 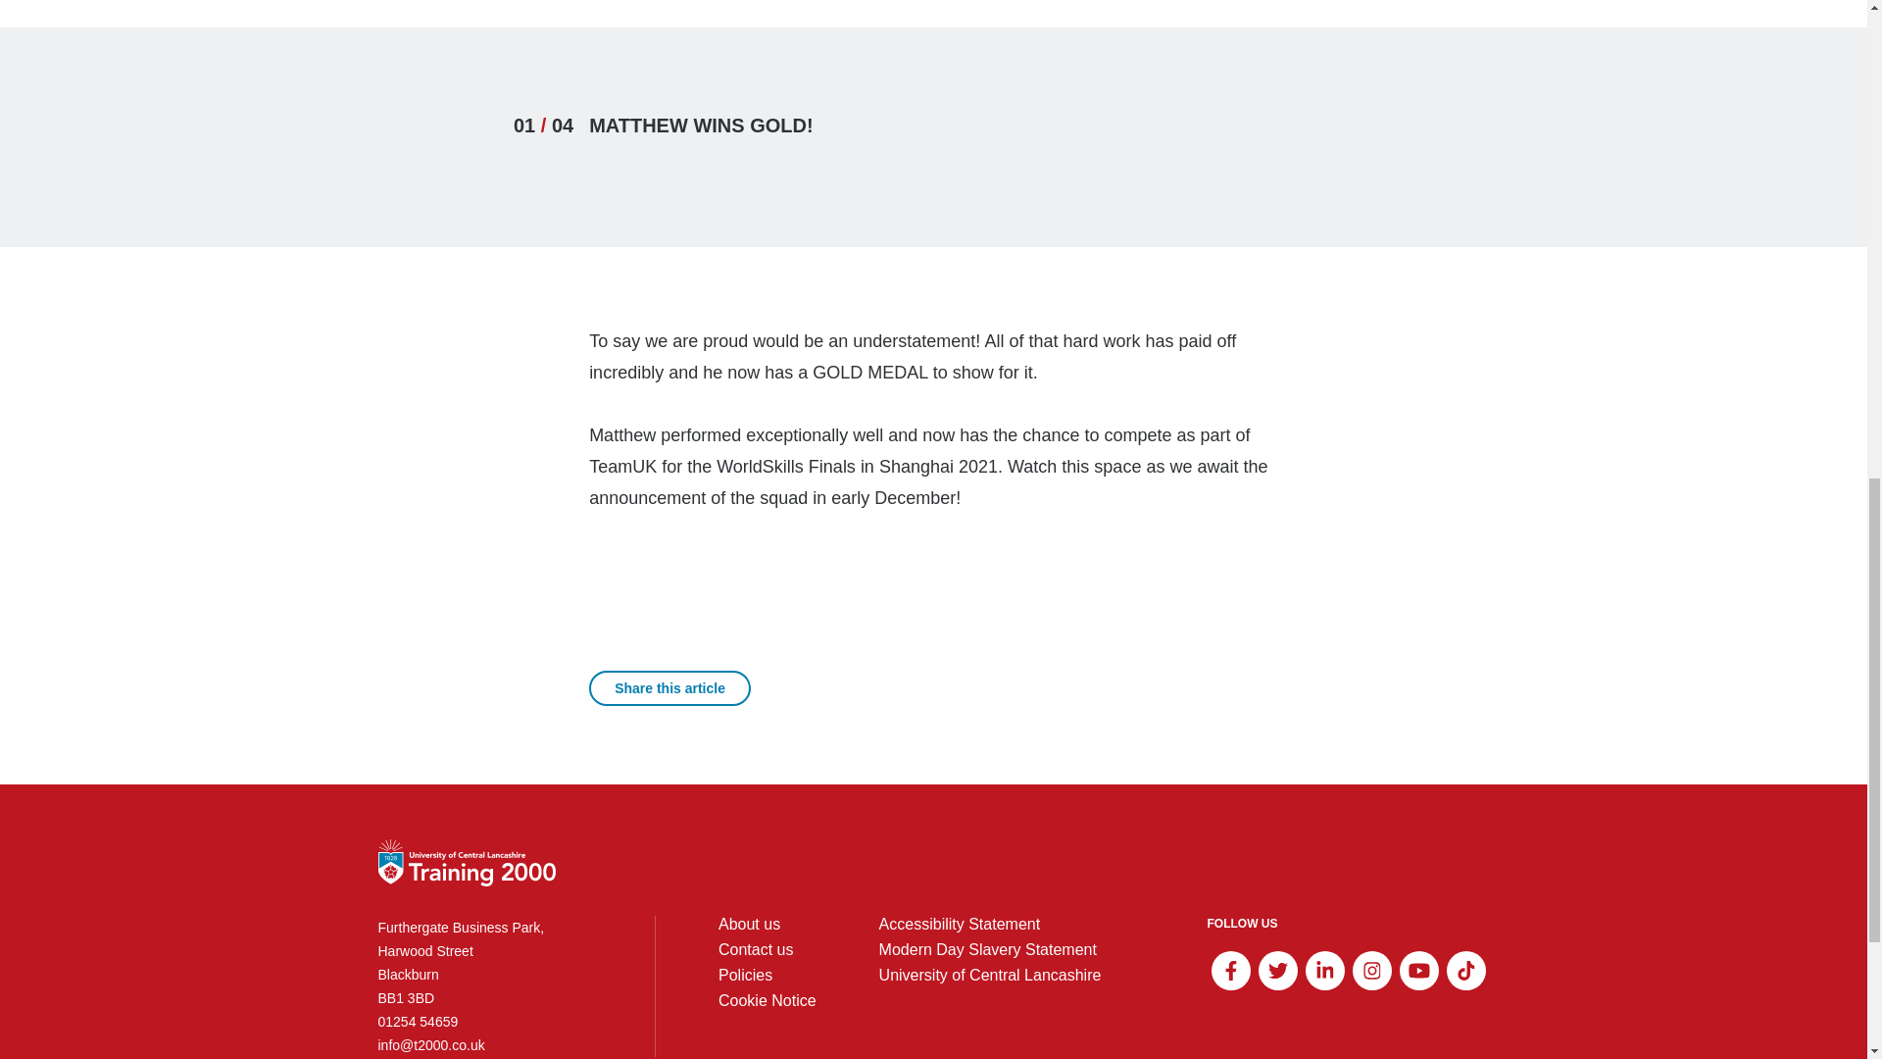 I want to click on Policies, so click(x=745, y=975).